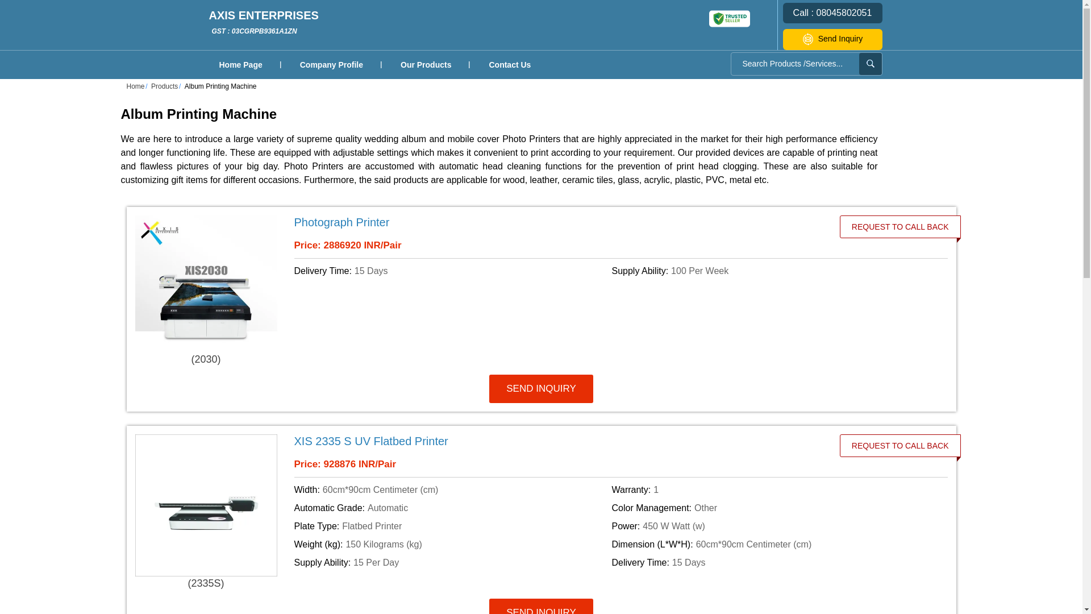 The width and height of the screenshot is (1091, 614). I want to click on Automatic Grade: Automatic, so click(768, 563).